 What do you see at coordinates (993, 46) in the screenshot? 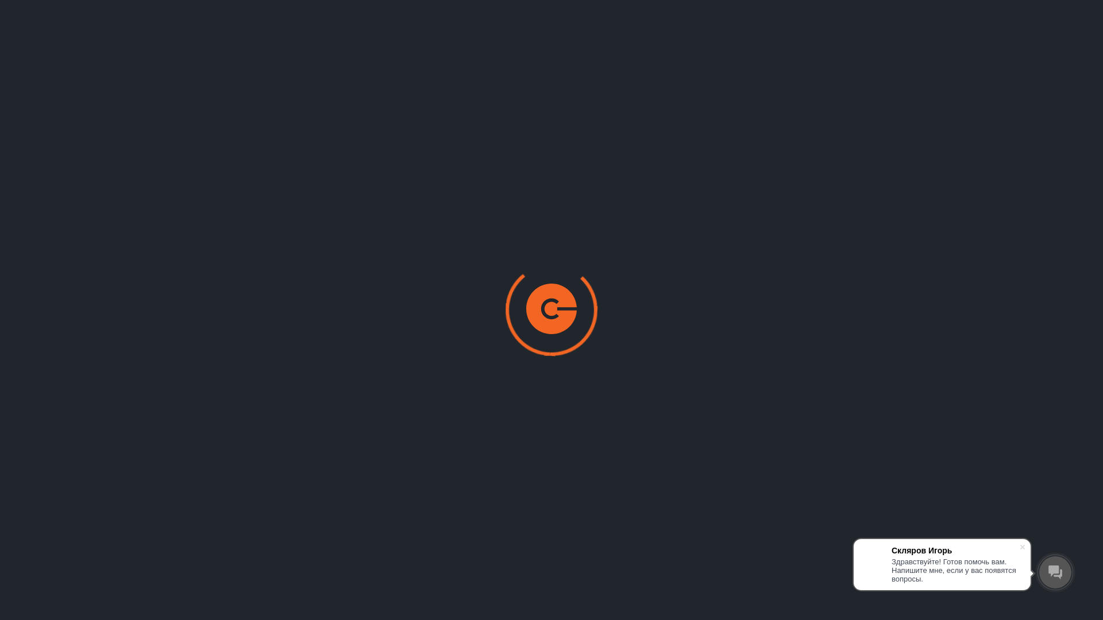
I see `+7 499 553 01 67` at bounding box center [993, 46].